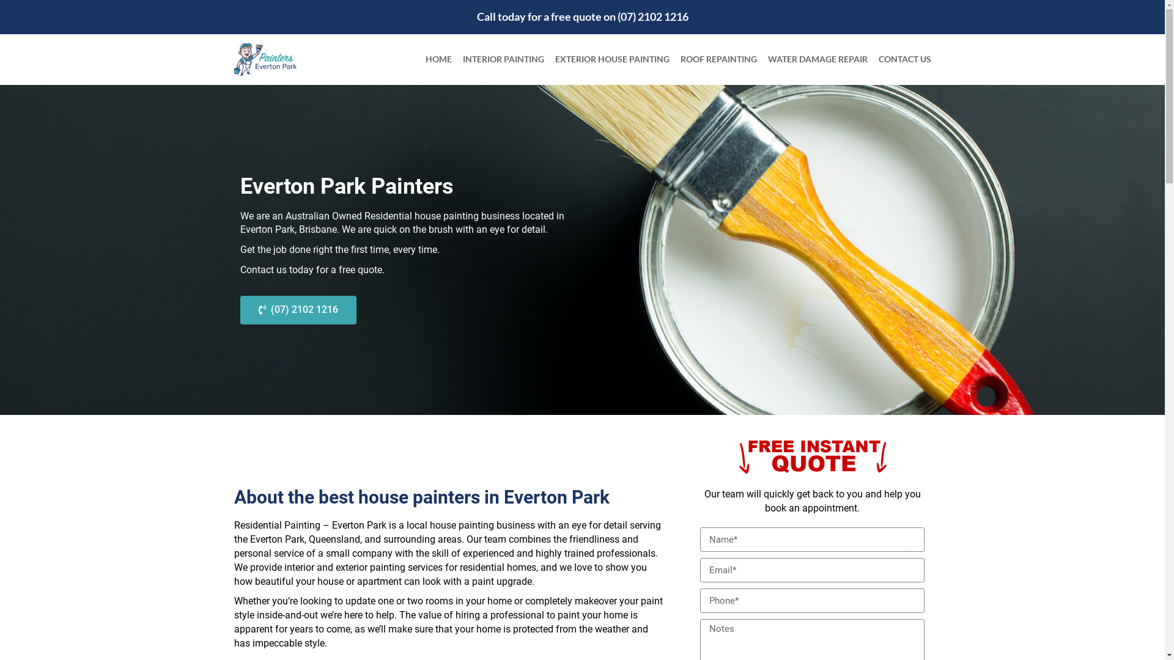  Describe the element at coordinates (904, 59) in the screenshot. I see `CONTACT US` at that location.